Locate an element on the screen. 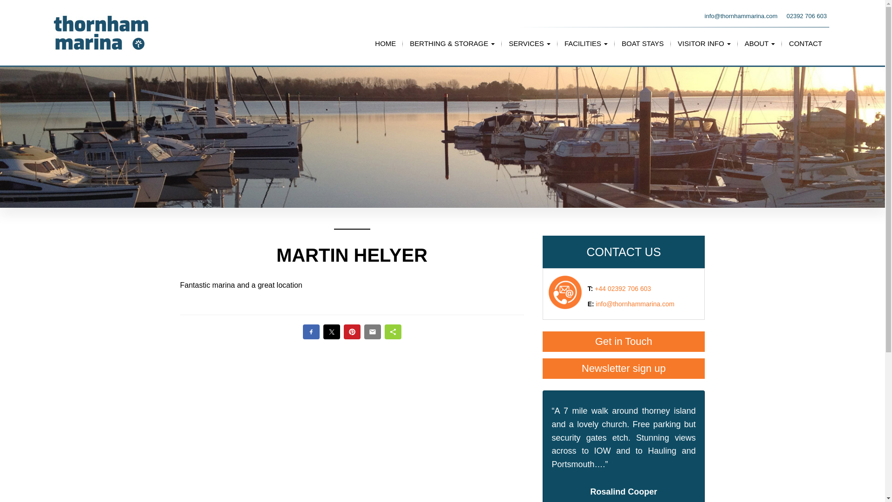  CONTACT is located at coordinates (805, 44).